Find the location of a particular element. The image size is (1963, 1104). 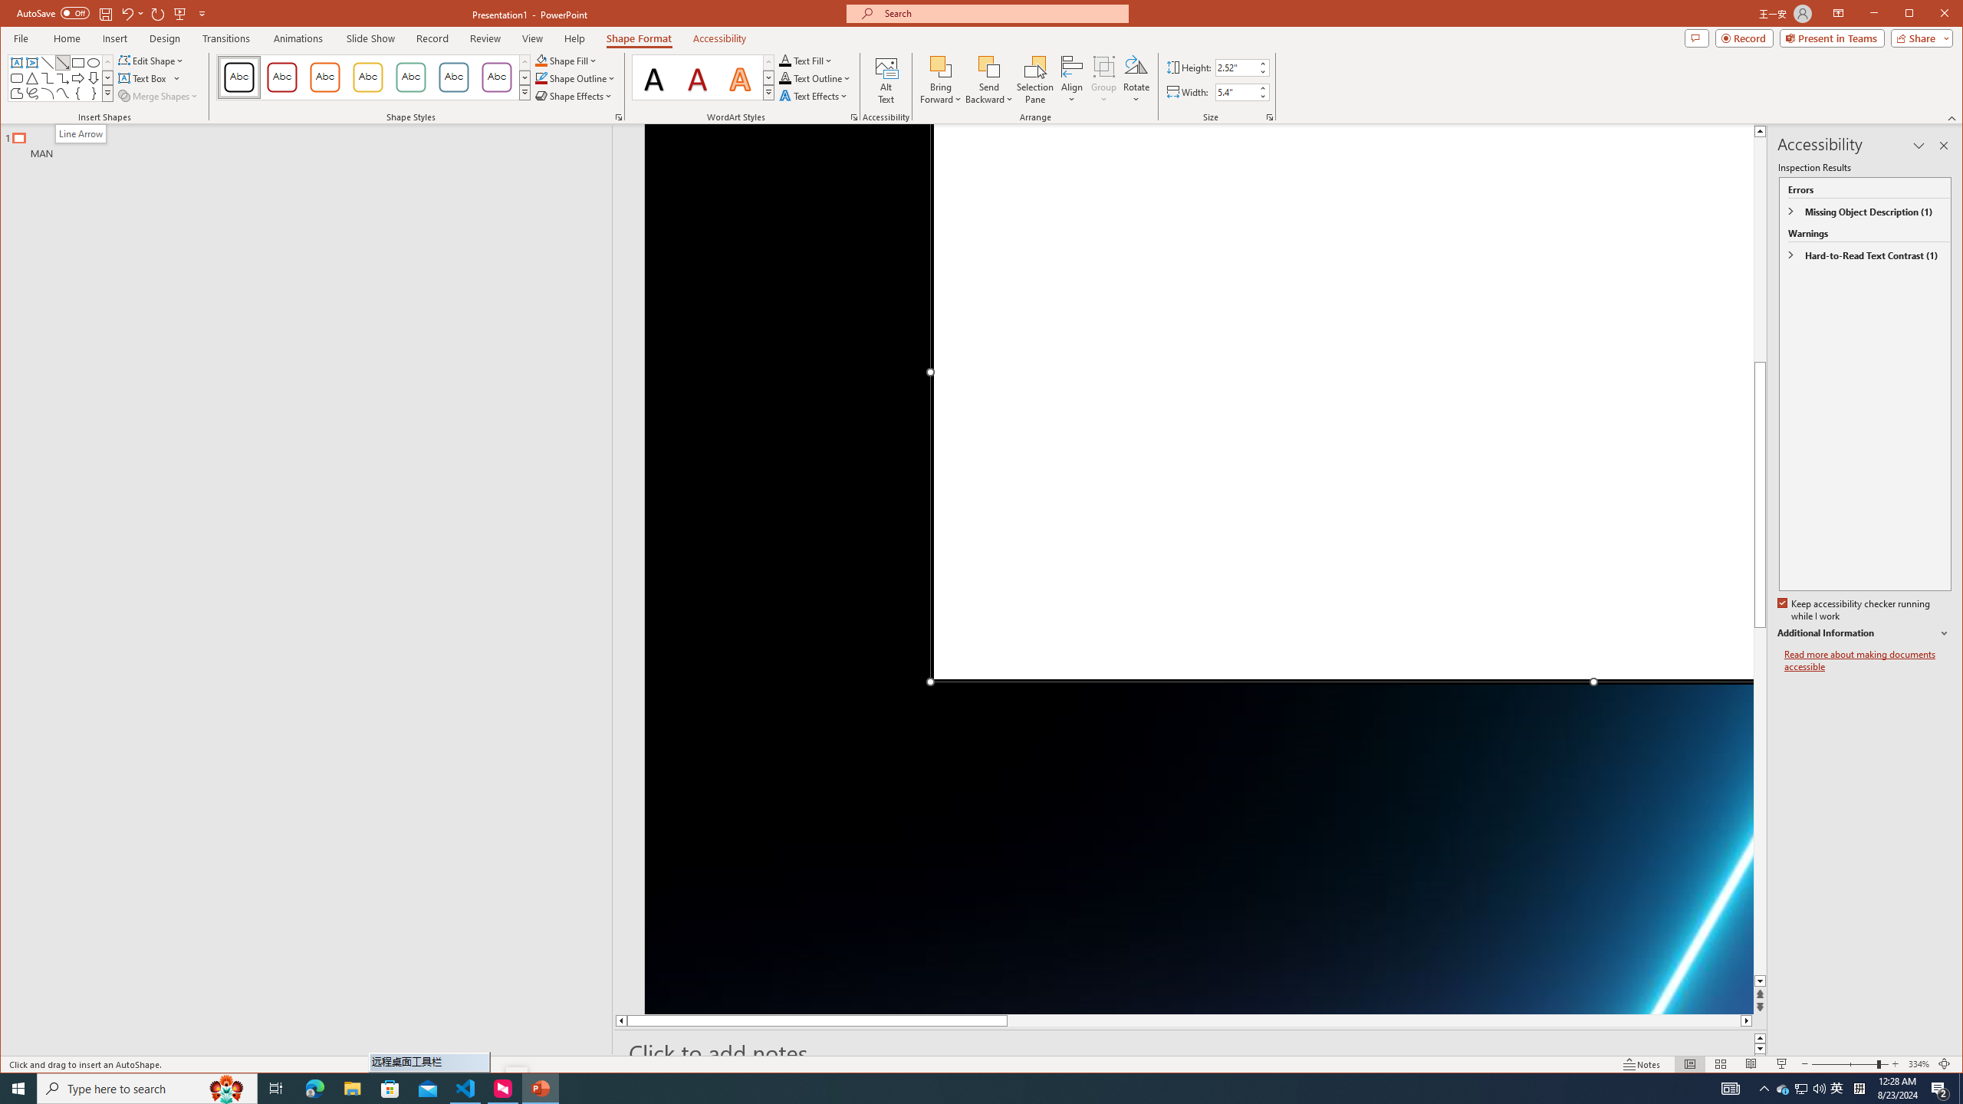

Text Outline is located at coordinates (815, 78).